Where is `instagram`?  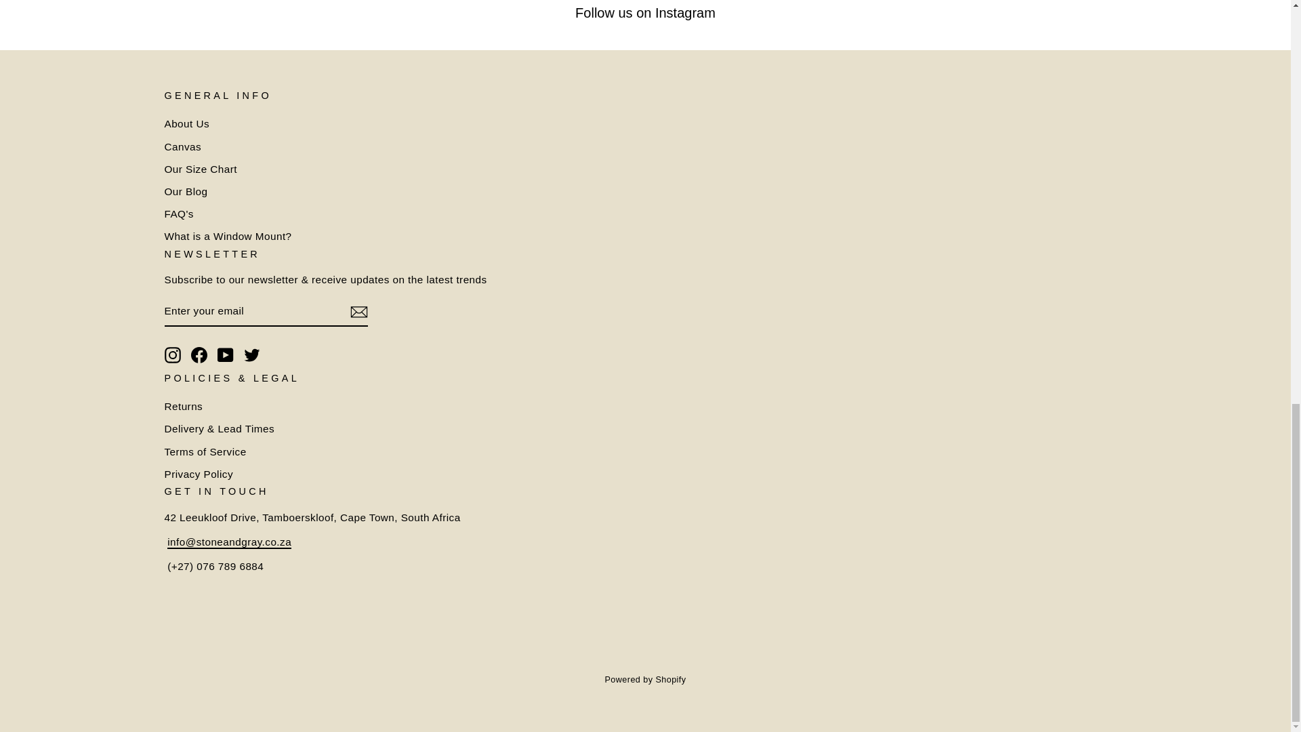 instagram is located at coordinates (172, 354).